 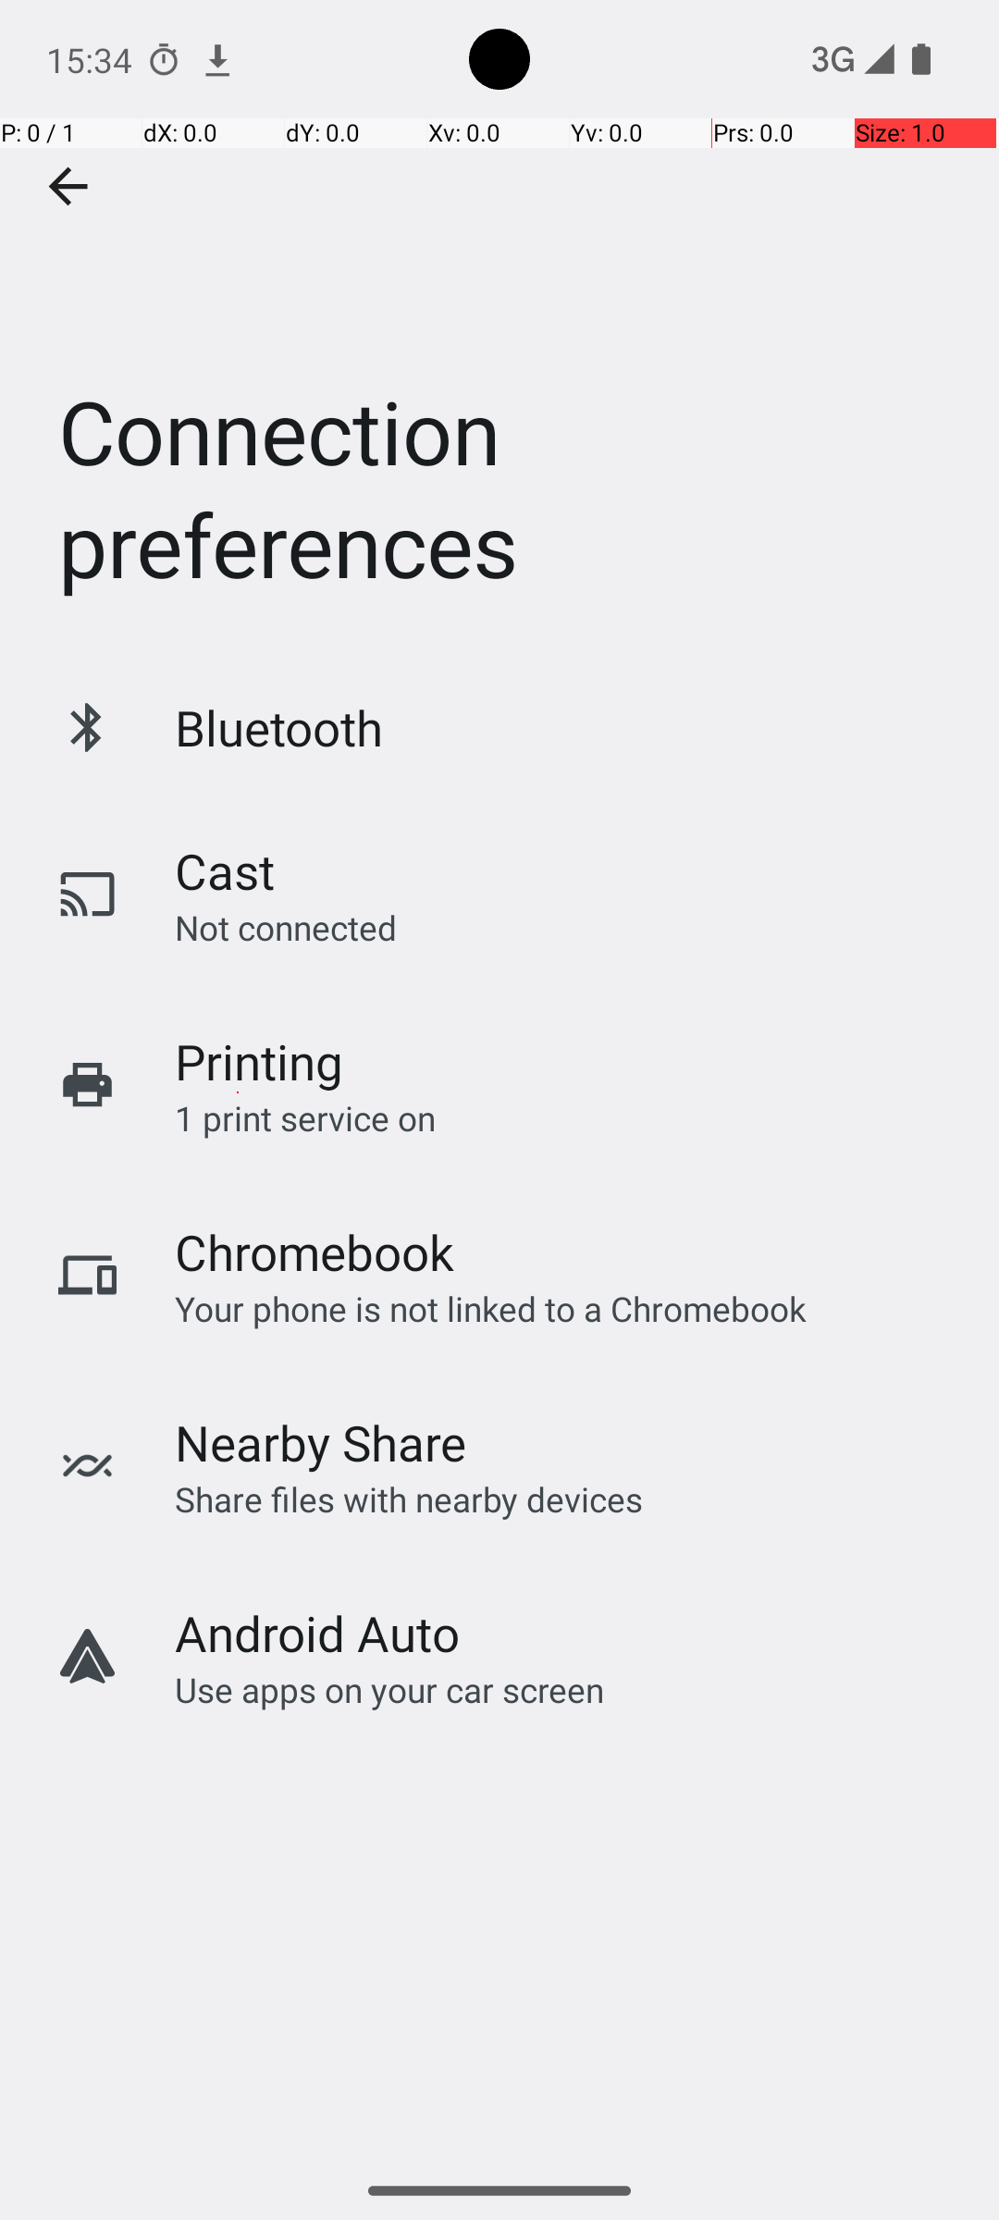 What do you see at coordinates (259, 1062) in the screenshot?
I see `Printing` at bounding box center [259, 1062].